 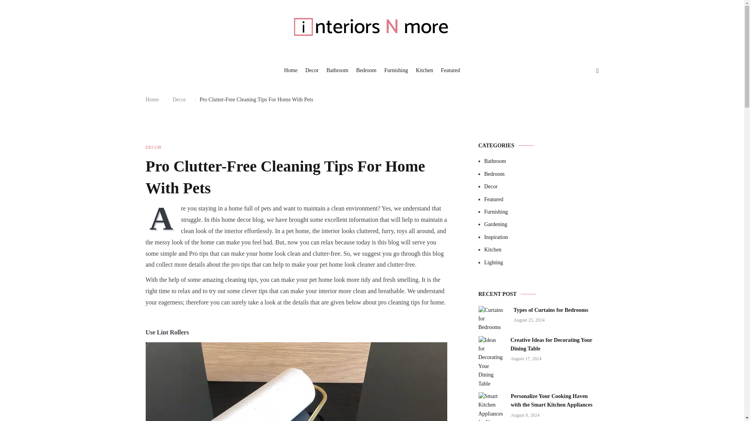 I want to click on Bathroom, so click(x=541, y=161).